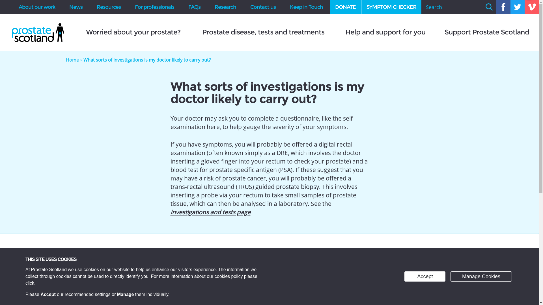  What do you see at coordinates (225, 7) in the screenshot?
I see `Research` at bounding box center [225, 7].